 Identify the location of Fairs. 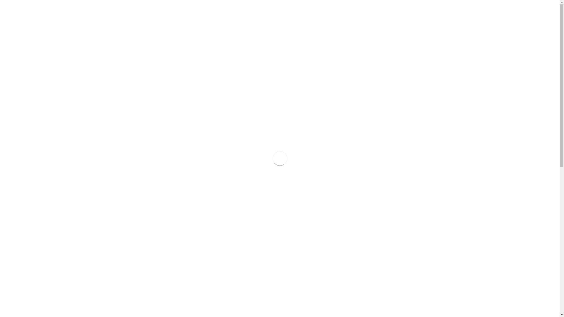
(380, 25).